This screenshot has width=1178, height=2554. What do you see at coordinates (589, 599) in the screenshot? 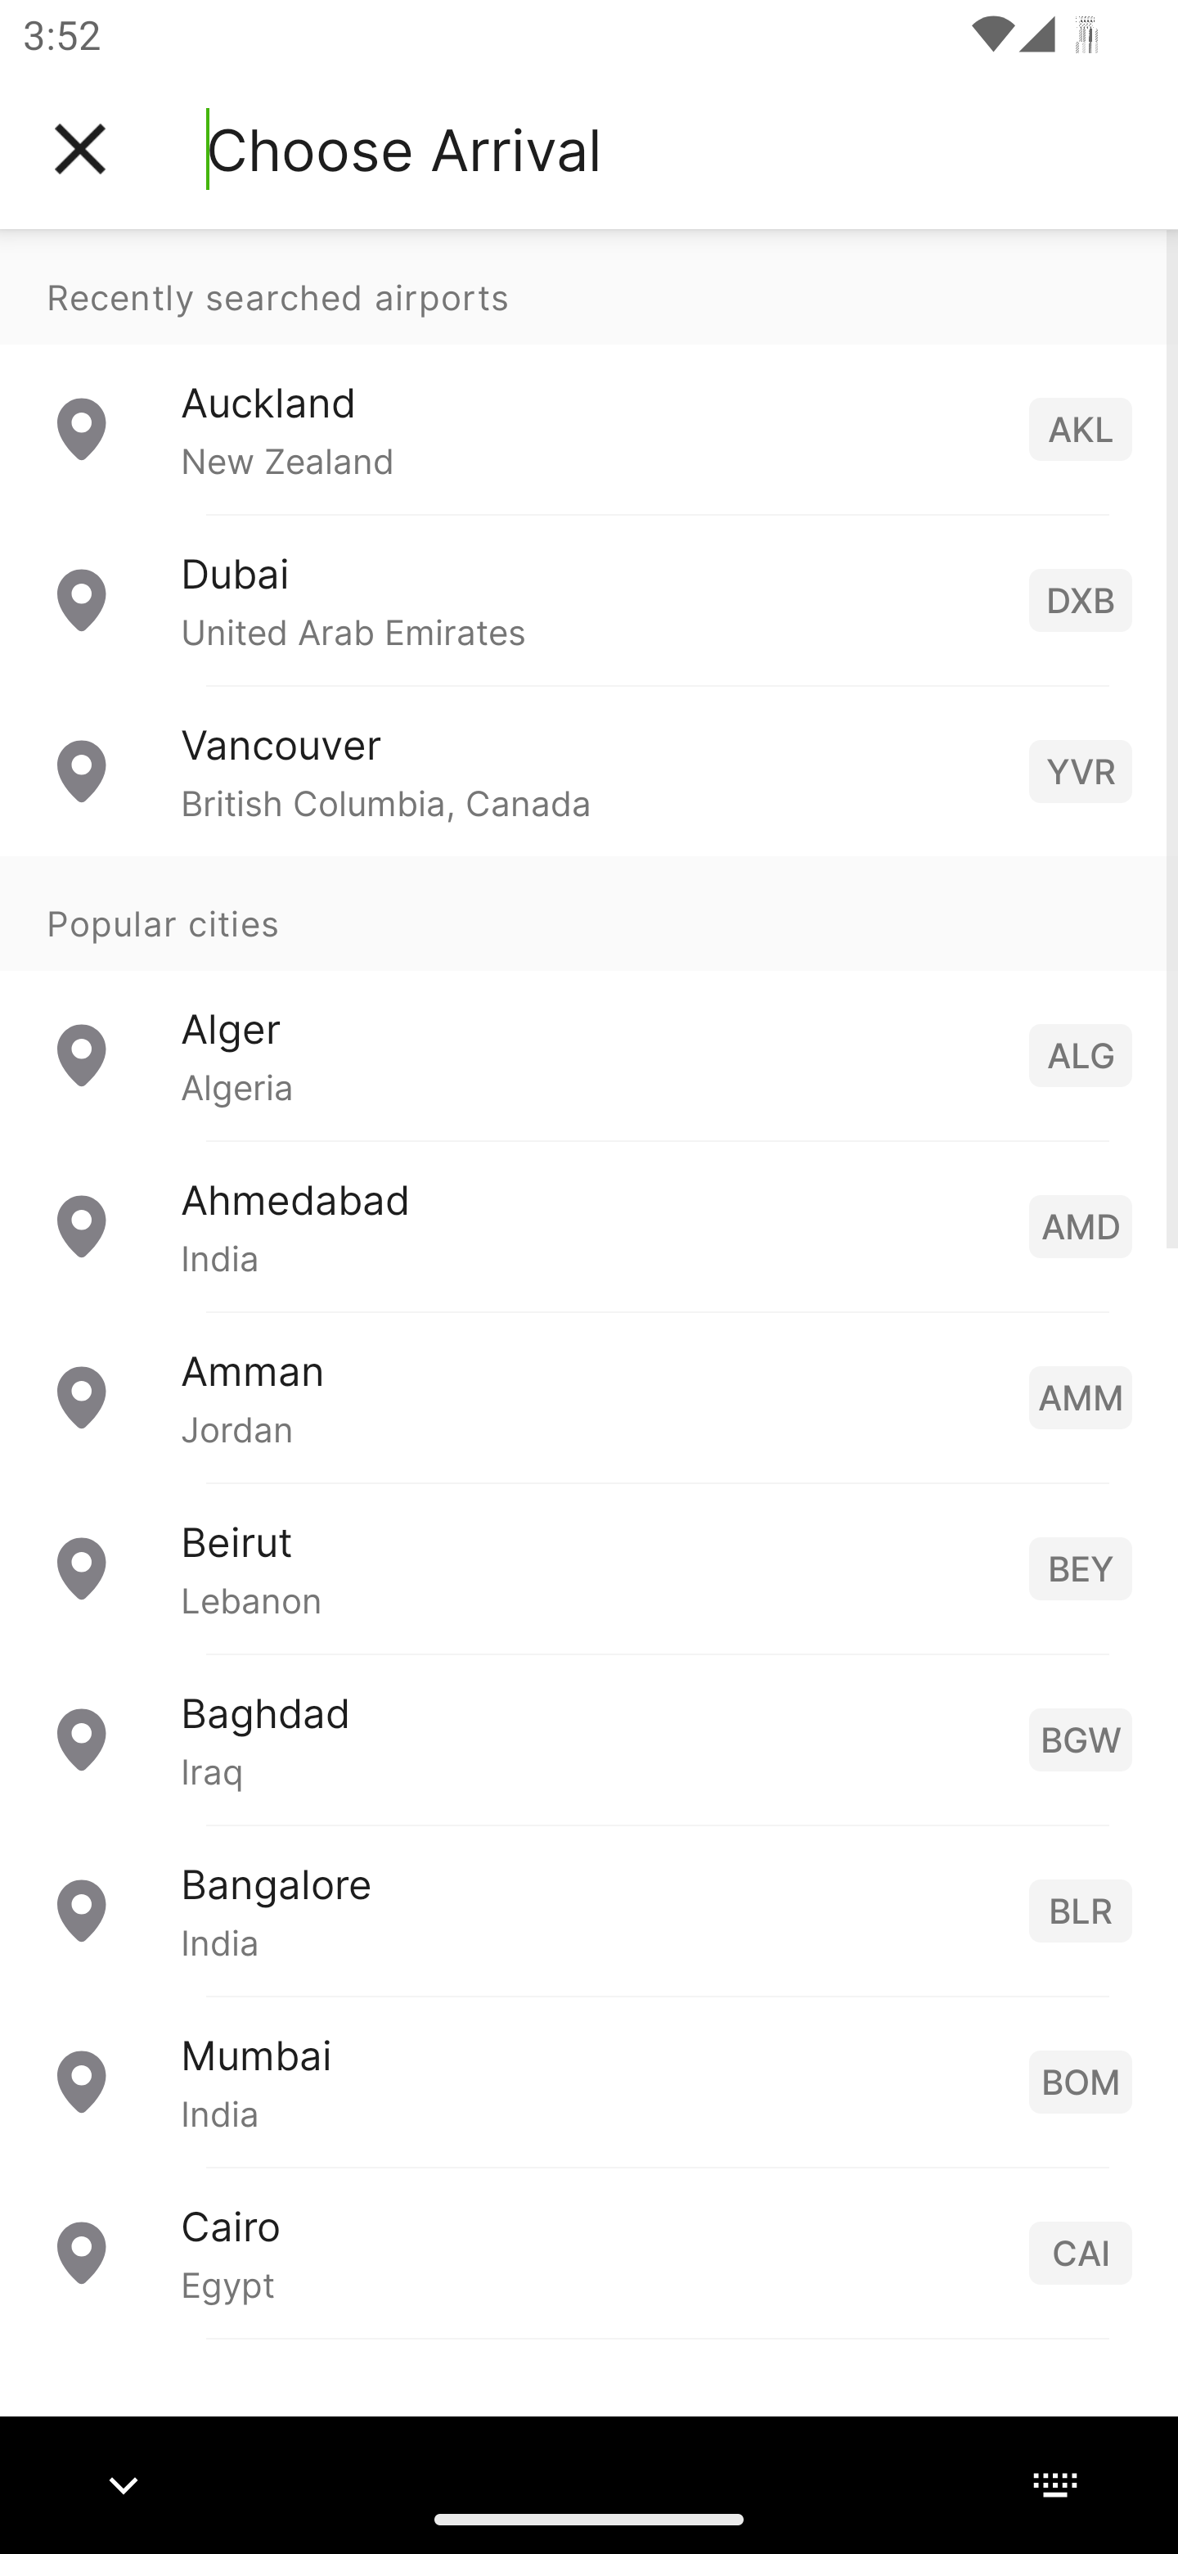
I see `Dubai United Arab Emirates DXB` at bounding box center [589, 599].